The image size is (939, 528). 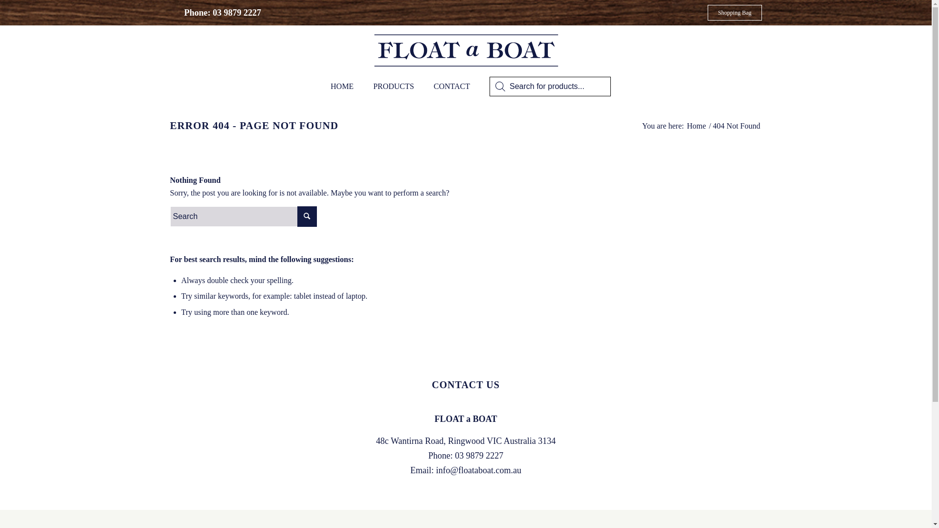 I want to click on CONTACT, so click(x=452, y=87).